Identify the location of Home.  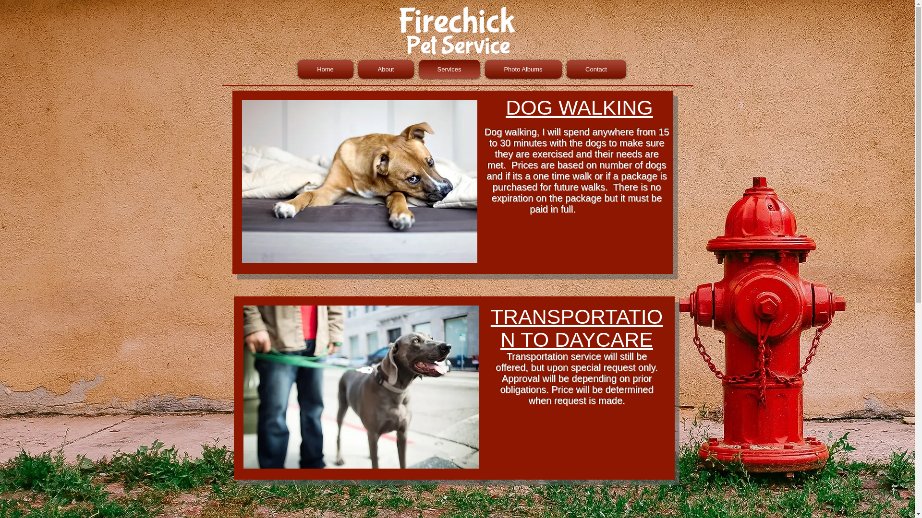
(327, 69).